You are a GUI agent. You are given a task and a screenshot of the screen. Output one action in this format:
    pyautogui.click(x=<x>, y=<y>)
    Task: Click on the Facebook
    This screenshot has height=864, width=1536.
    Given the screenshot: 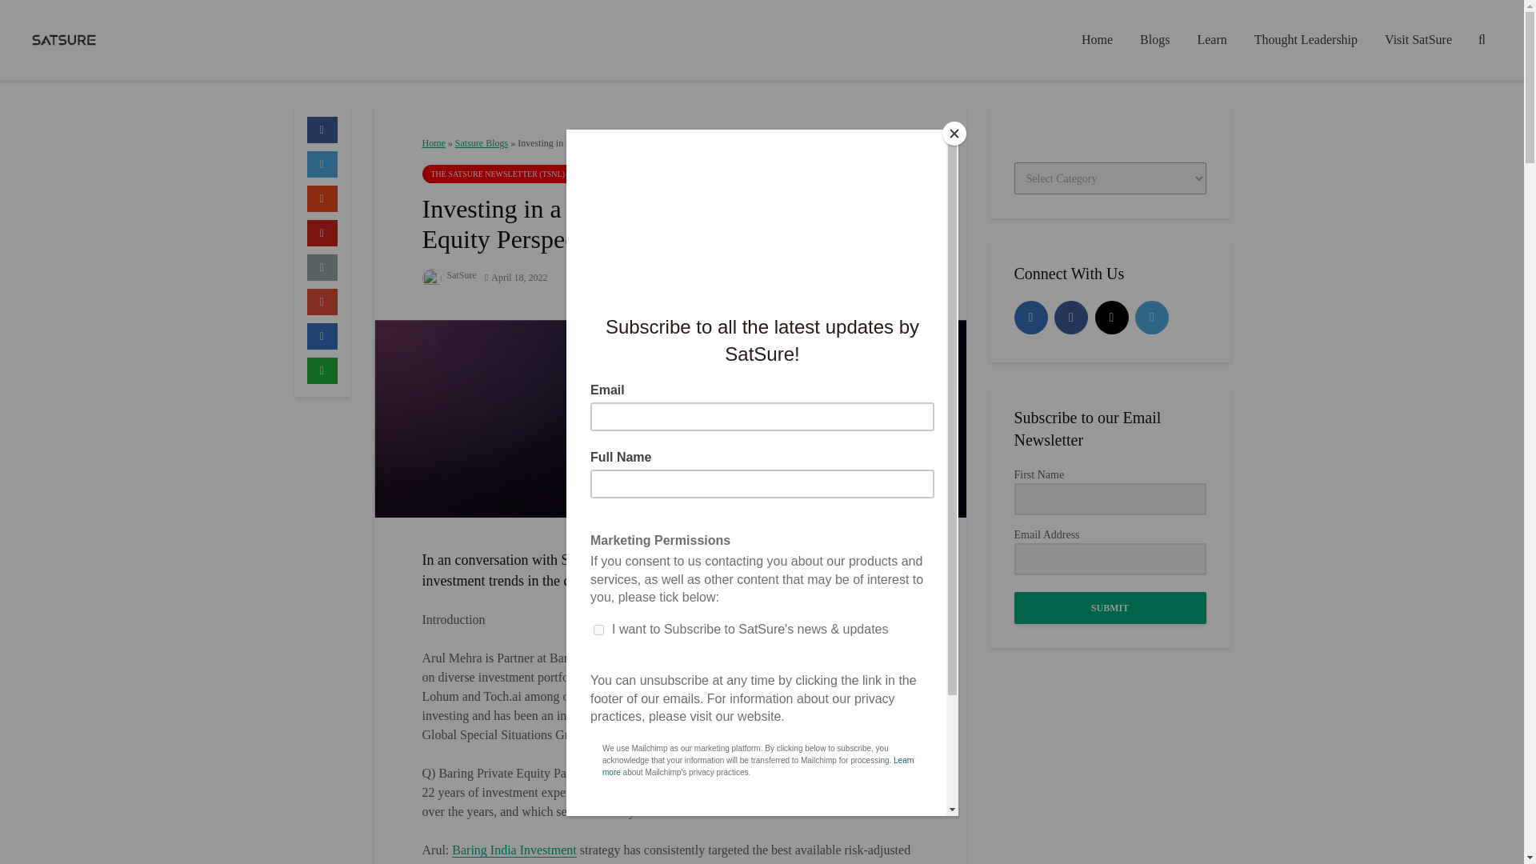 What is the action you would take?
    pyautogui.click(x=1070, y=317)
    